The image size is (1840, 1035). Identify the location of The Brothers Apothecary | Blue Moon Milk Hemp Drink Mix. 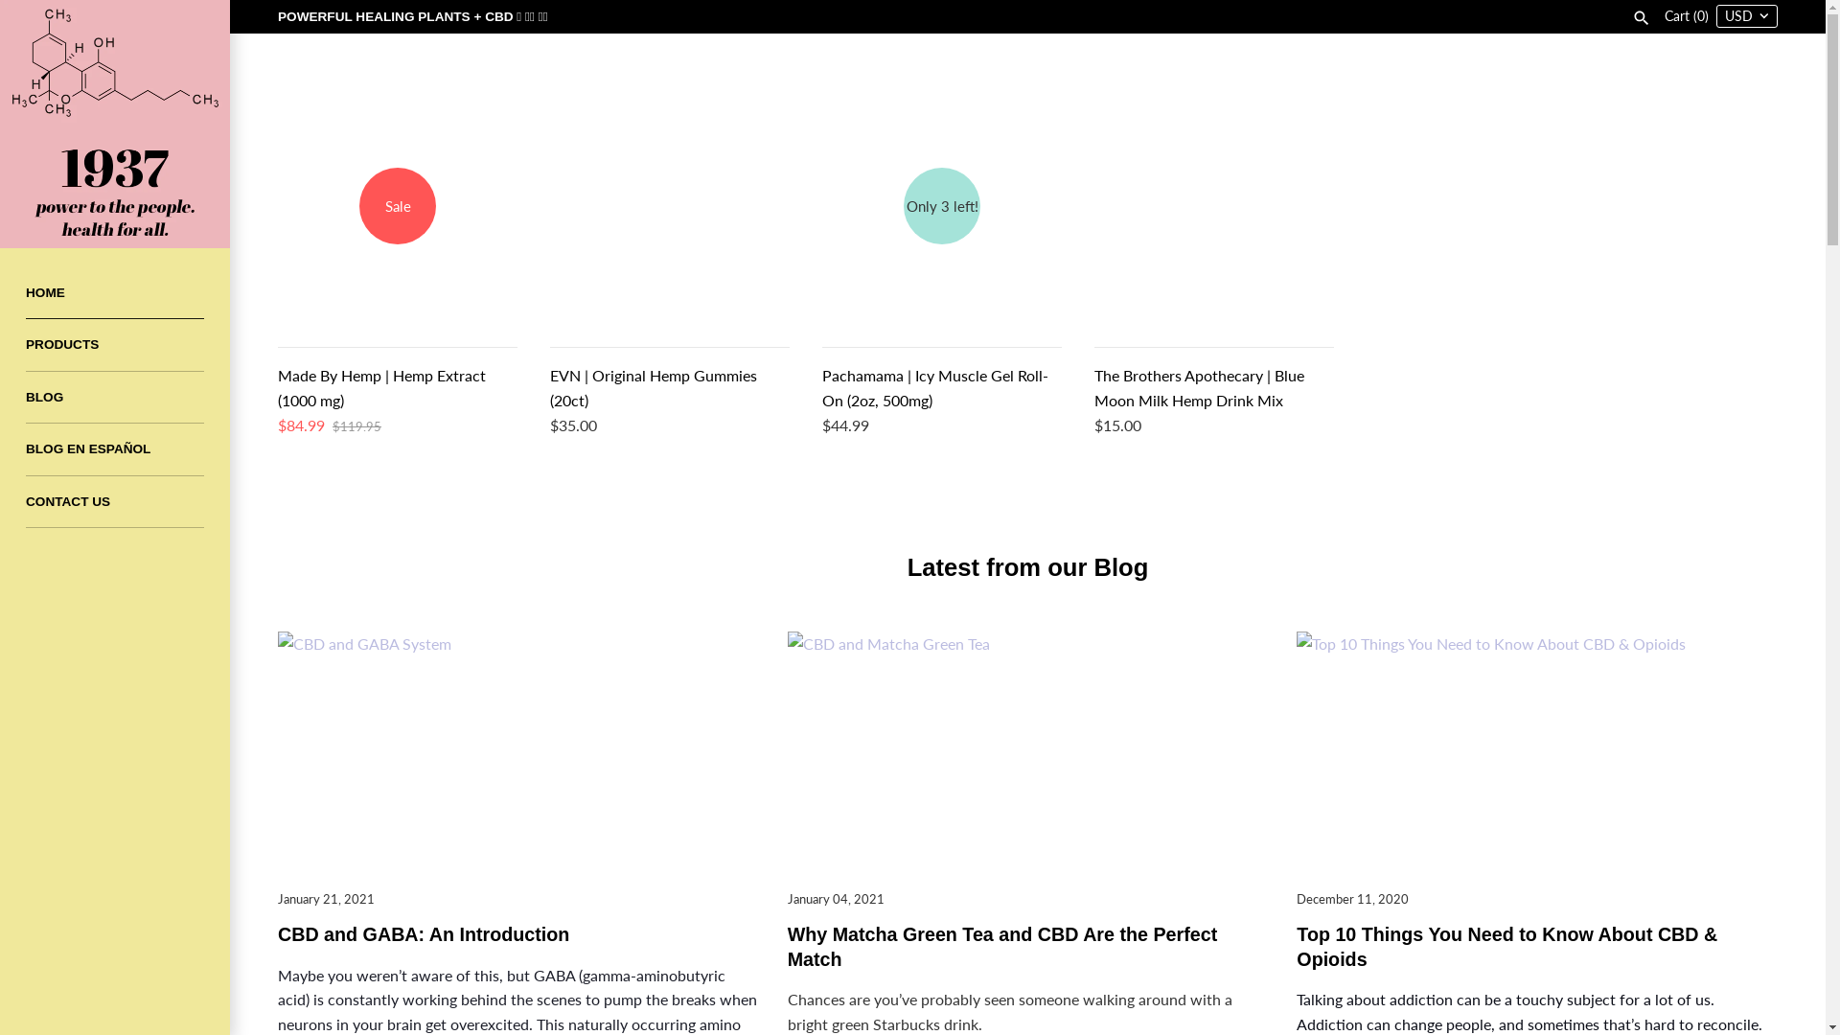
(1200, 387).